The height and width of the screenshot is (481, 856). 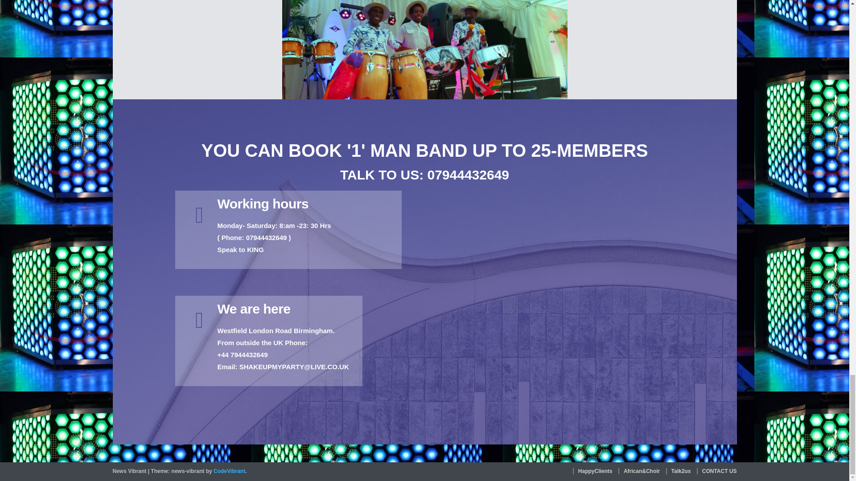 What do you see at coordinates (593, 471) in the screenshot?
I see `HappyClients` at bounding box center [593, 471].